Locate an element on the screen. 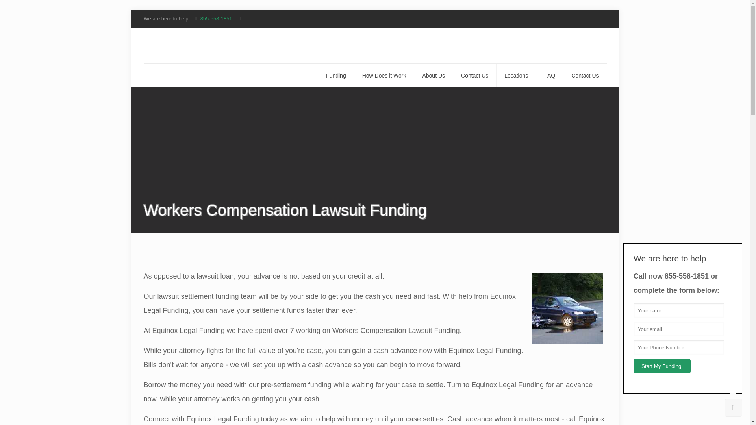 Image resolution: width=756 pixels, height=425 pixels. Workers Compensation Lawsuit Funding Equinox Legal Funding is located at coordinates (567, 309).